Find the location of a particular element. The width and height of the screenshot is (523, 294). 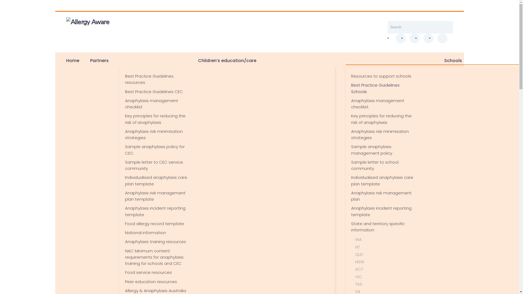

Sample anaphylaxis policy for CEC is located at coordinates (156, 150).